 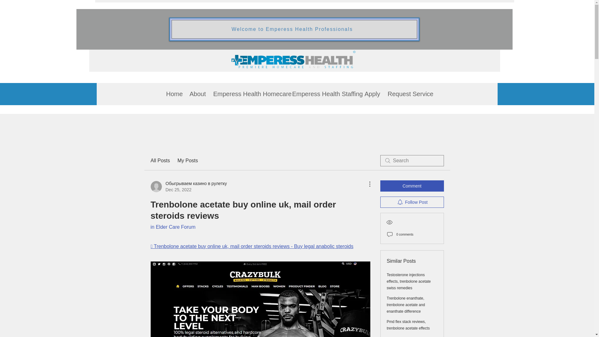 What do you see at coordinates (197, 94) in the screenshot?
I see `About` at bounding box center [197, 94].